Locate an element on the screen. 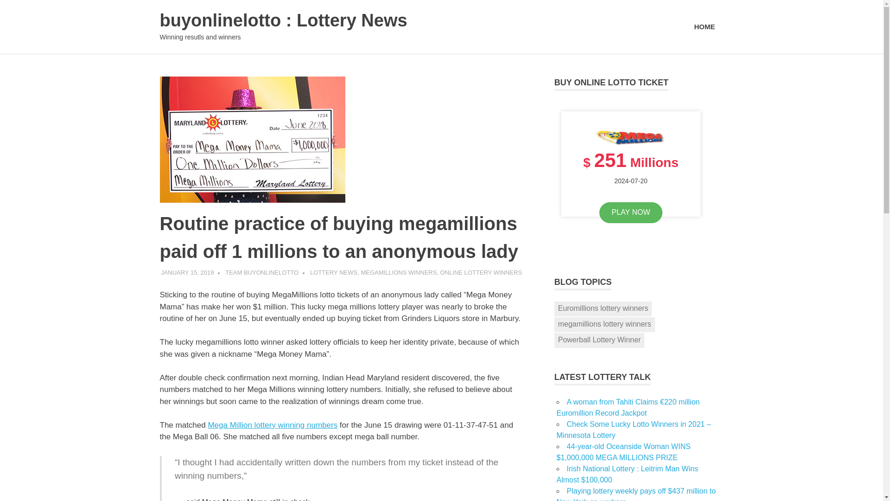 Image resolution: width=890 pixels, height=501 pixels. Powerball Lottery Winner is located at coordinates (599, 340).